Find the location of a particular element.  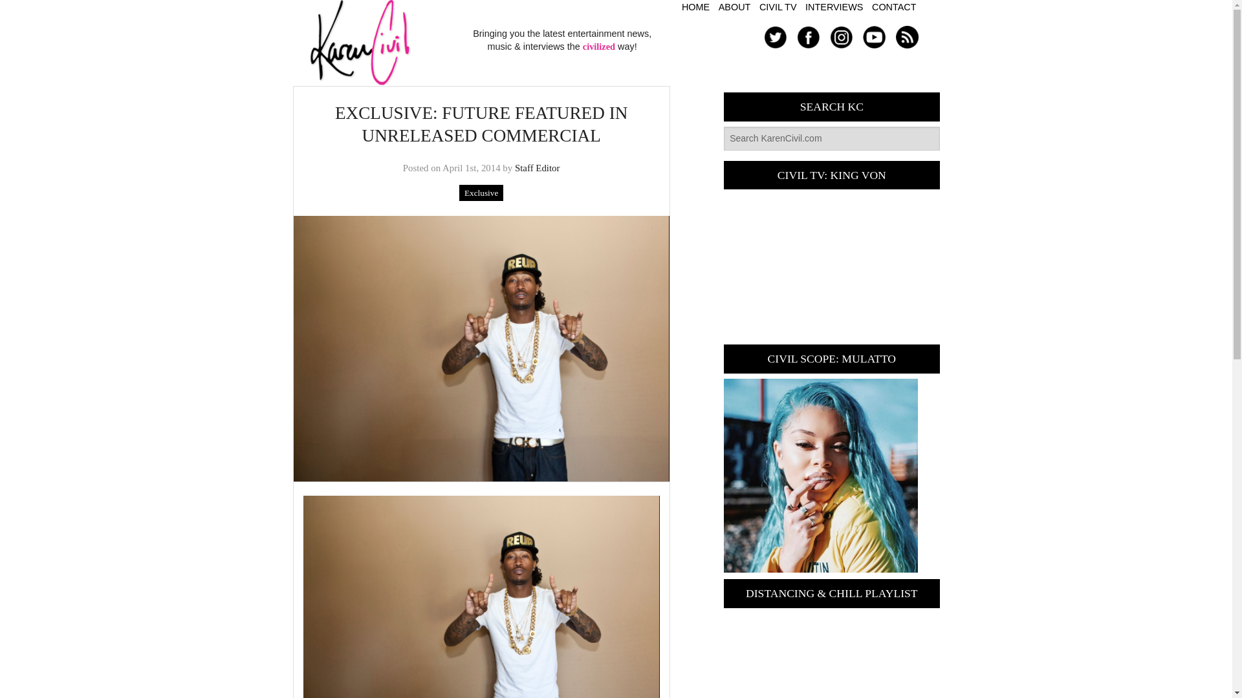

INTERVIEWS is located at coordinates (834, 7).